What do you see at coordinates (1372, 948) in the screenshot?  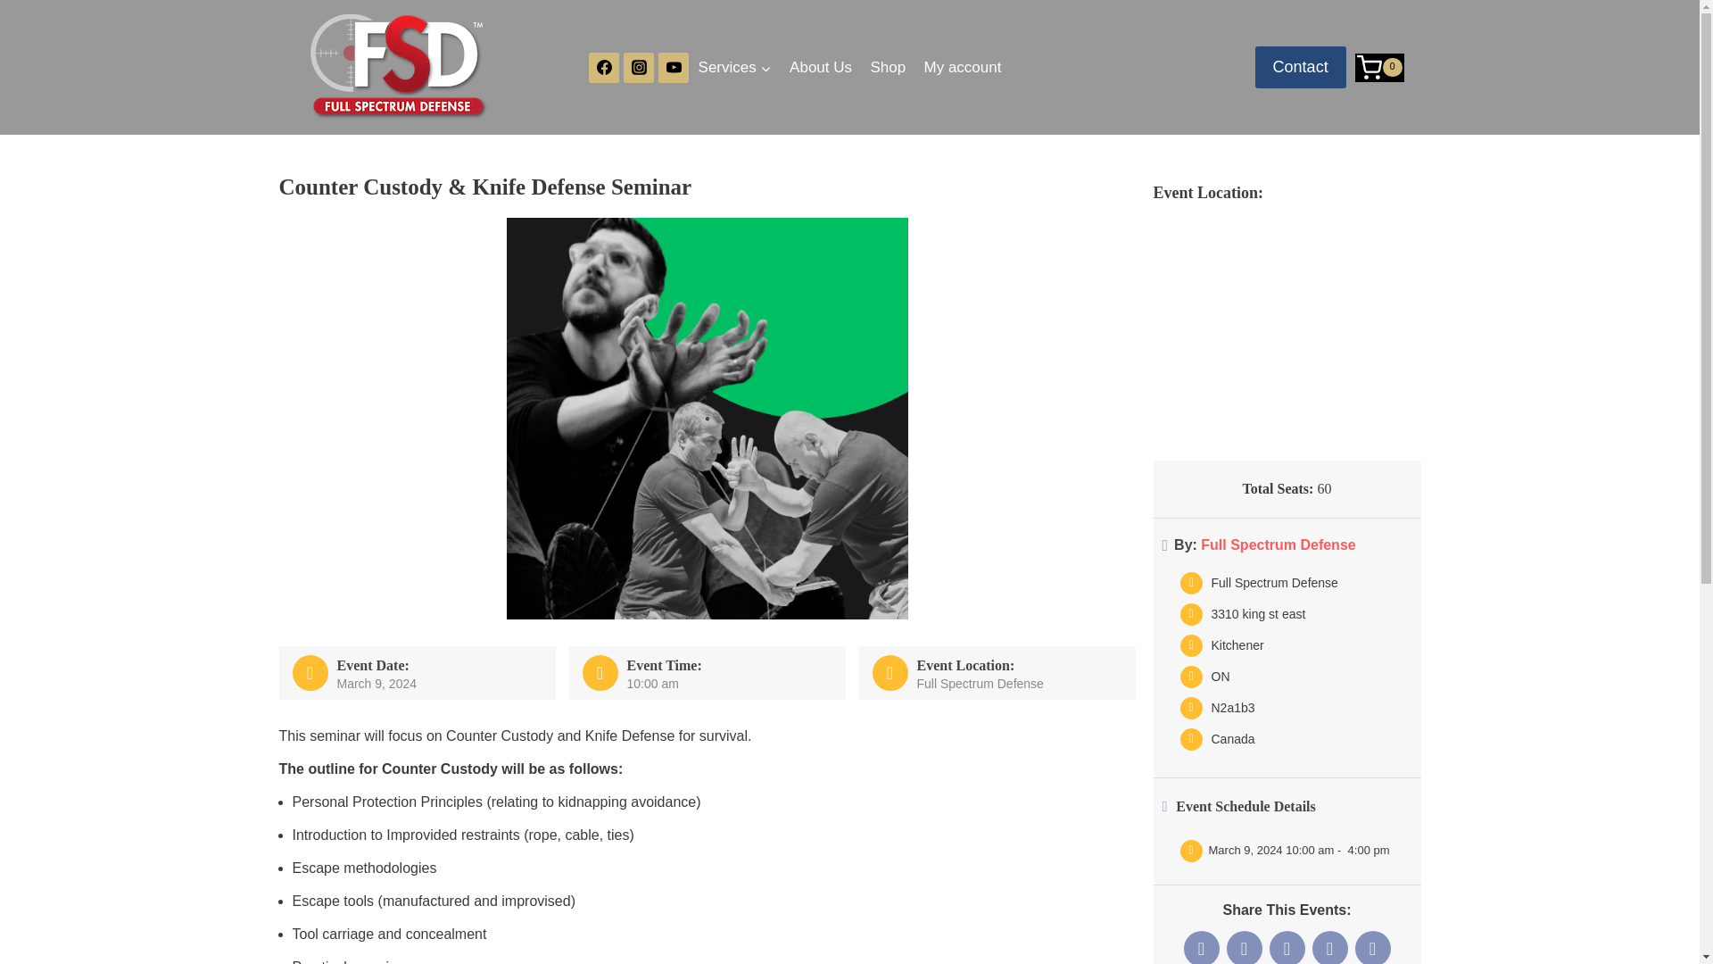 I see `Share by Email` at bounding box center [1372, 948].